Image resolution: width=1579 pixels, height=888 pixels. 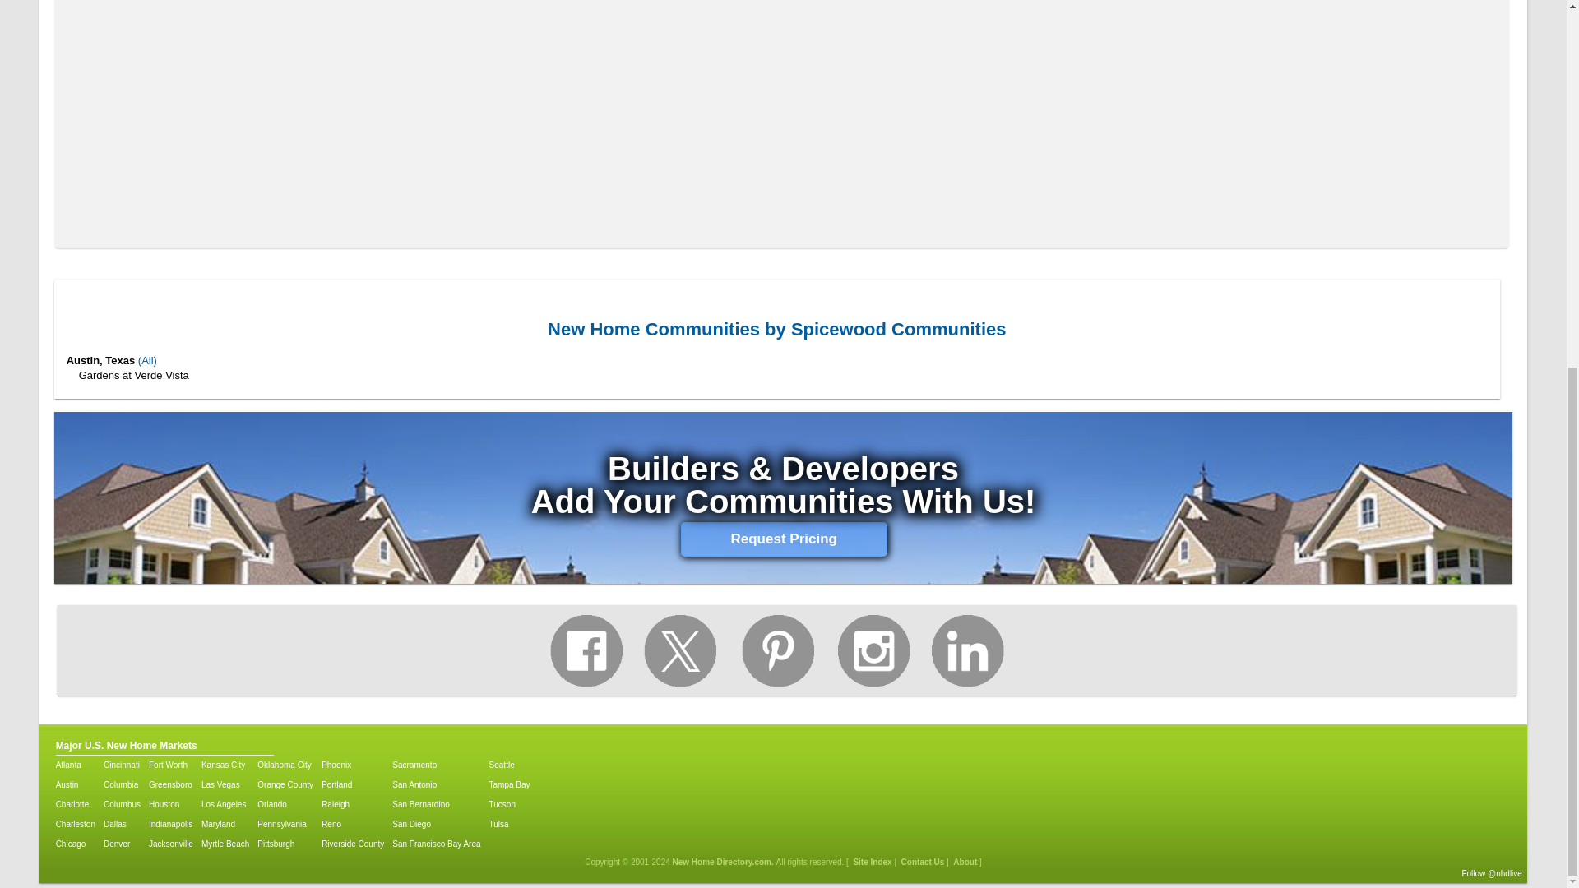 I want to click on Greensboro homes for sale, so click(x=170, y=785).